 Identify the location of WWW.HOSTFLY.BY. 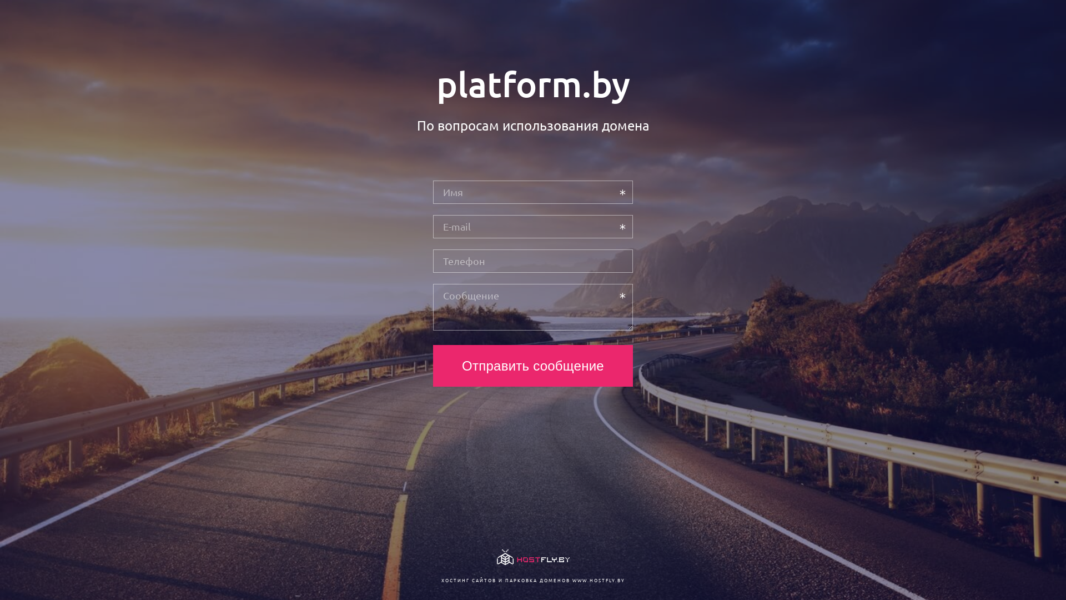
(599, 580).